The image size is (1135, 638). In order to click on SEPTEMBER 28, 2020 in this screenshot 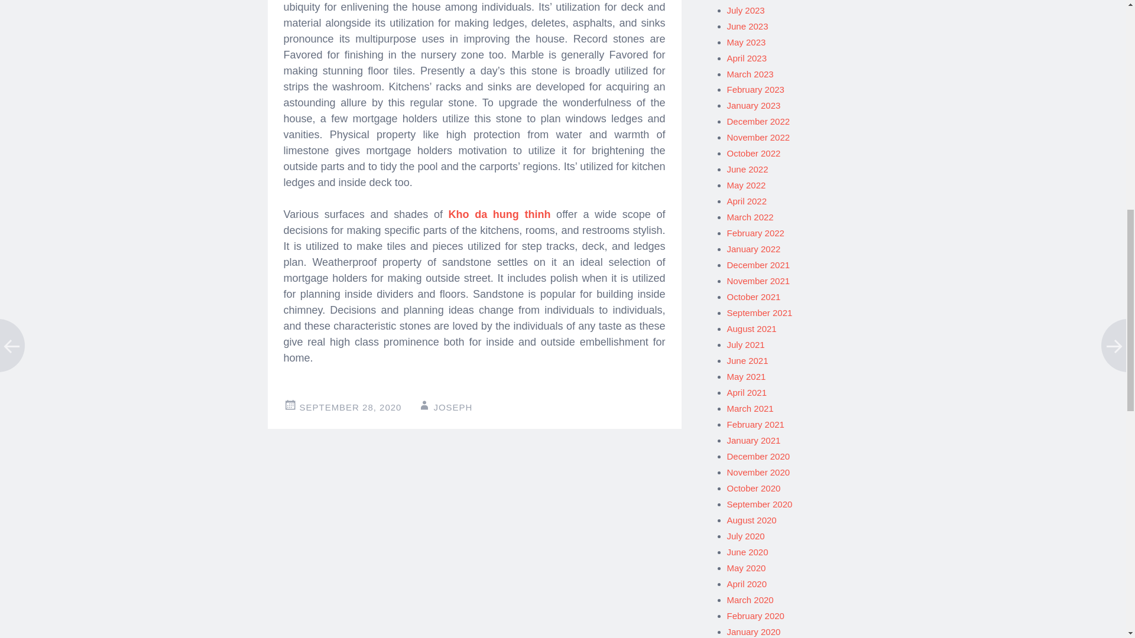, I will do `click(350, 407)`.